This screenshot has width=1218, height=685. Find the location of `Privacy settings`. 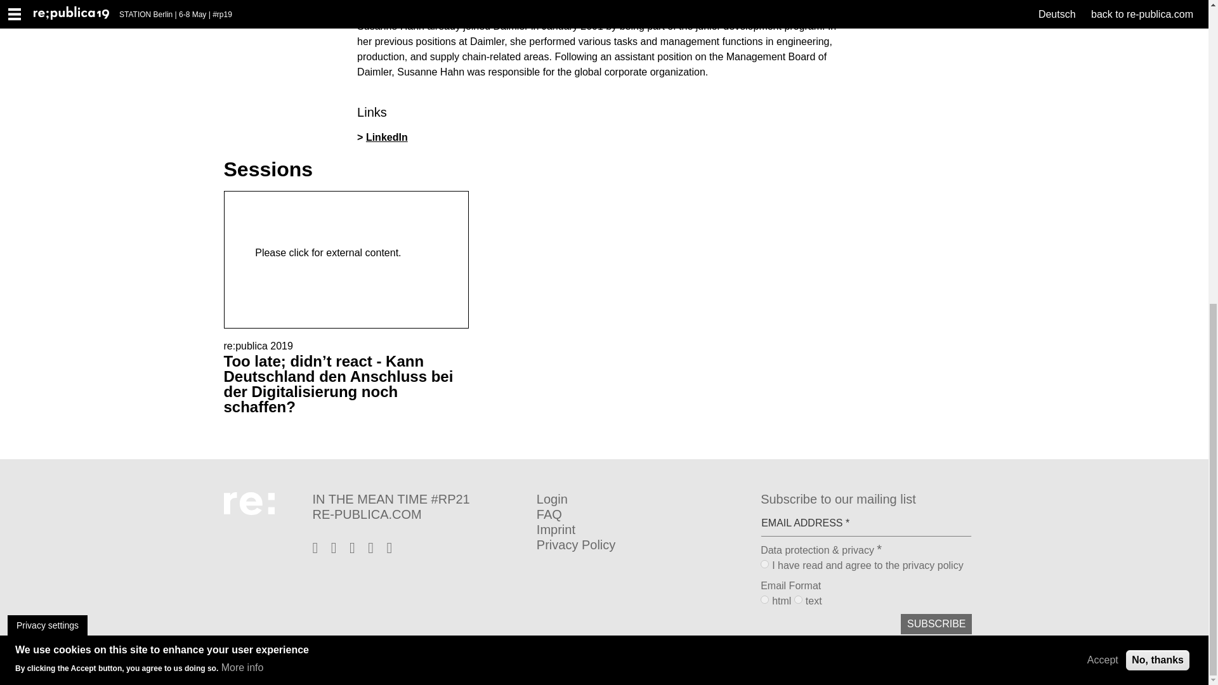

Privacy settings is located at coordinates (47, 83).